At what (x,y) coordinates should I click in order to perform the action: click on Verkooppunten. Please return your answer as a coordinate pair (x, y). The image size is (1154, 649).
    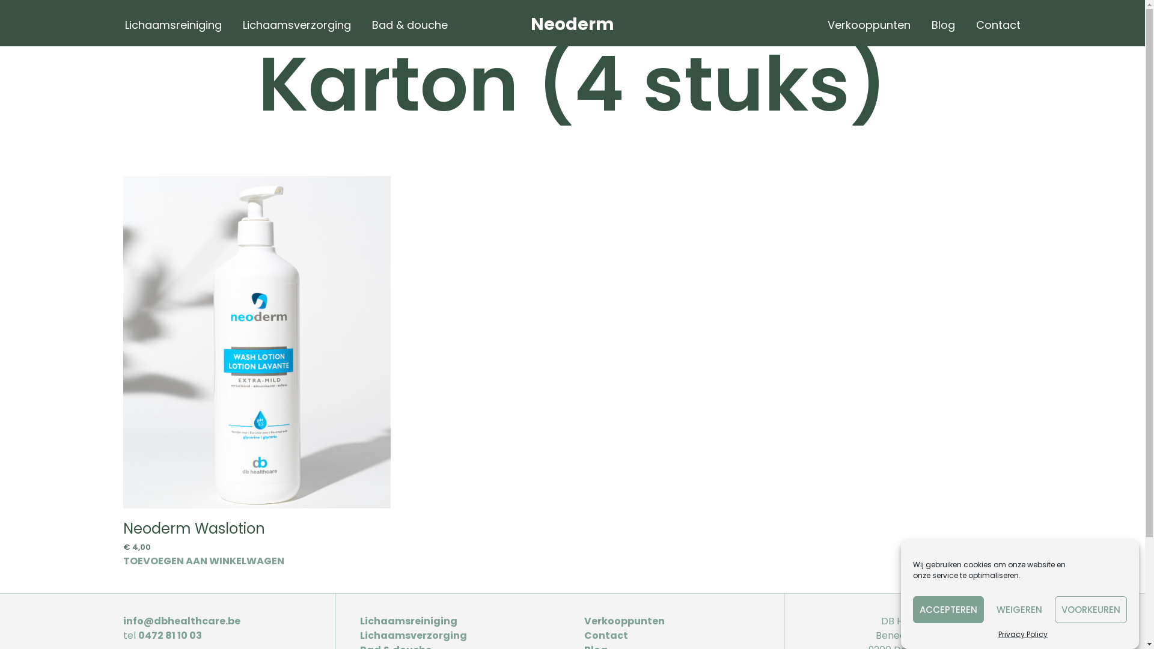
    Looking at the image, I should click on (869, 25).